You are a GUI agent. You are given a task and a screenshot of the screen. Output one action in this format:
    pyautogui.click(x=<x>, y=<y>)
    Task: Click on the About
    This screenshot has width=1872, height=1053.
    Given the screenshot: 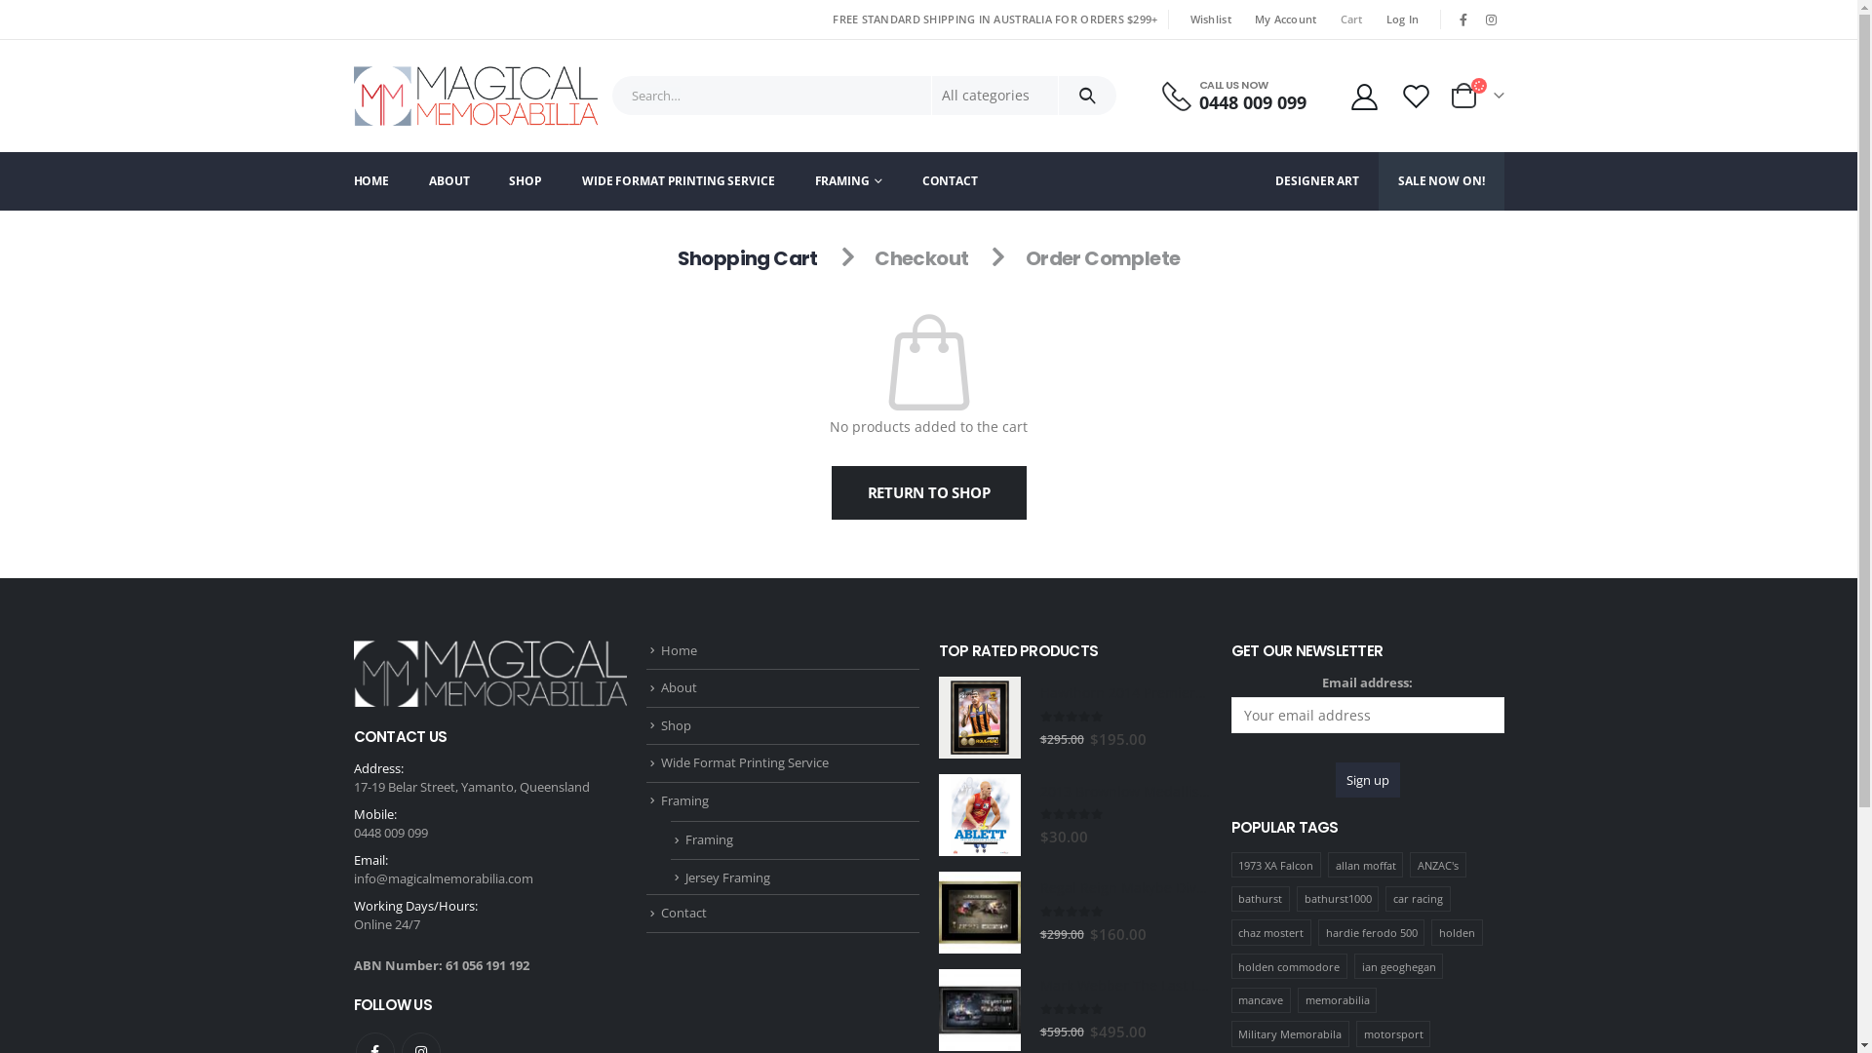 What is the action you would take?
    pyautogui.click(x=679, y=687)
    